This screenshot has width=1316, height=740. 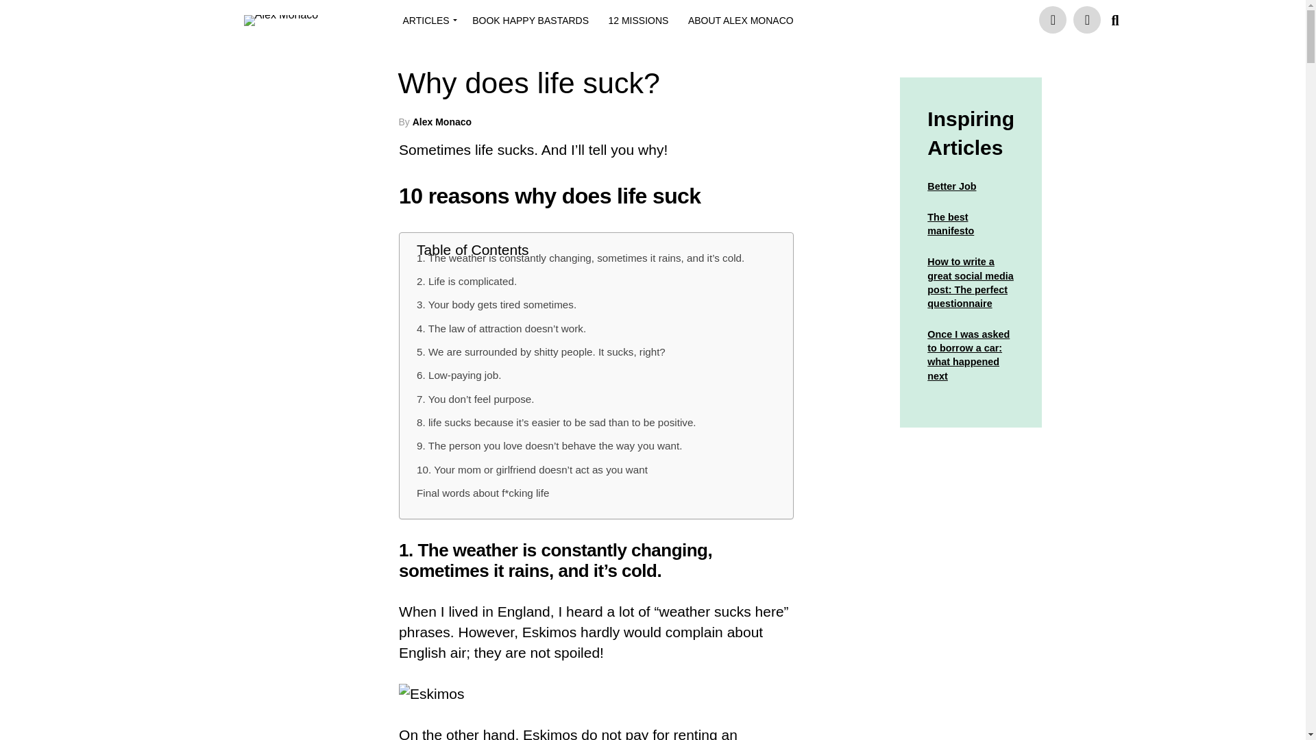 I want to click on 12 MISSIONS, so click(x=639, y=21).